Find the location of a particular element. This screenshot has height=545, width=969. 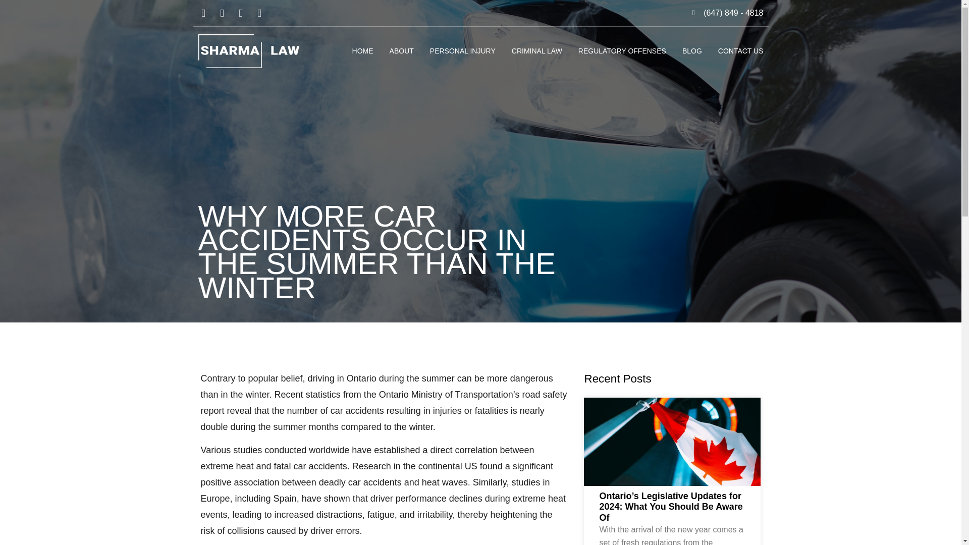

REGULATORY OFFENSES is located at coordinates (622, 50).